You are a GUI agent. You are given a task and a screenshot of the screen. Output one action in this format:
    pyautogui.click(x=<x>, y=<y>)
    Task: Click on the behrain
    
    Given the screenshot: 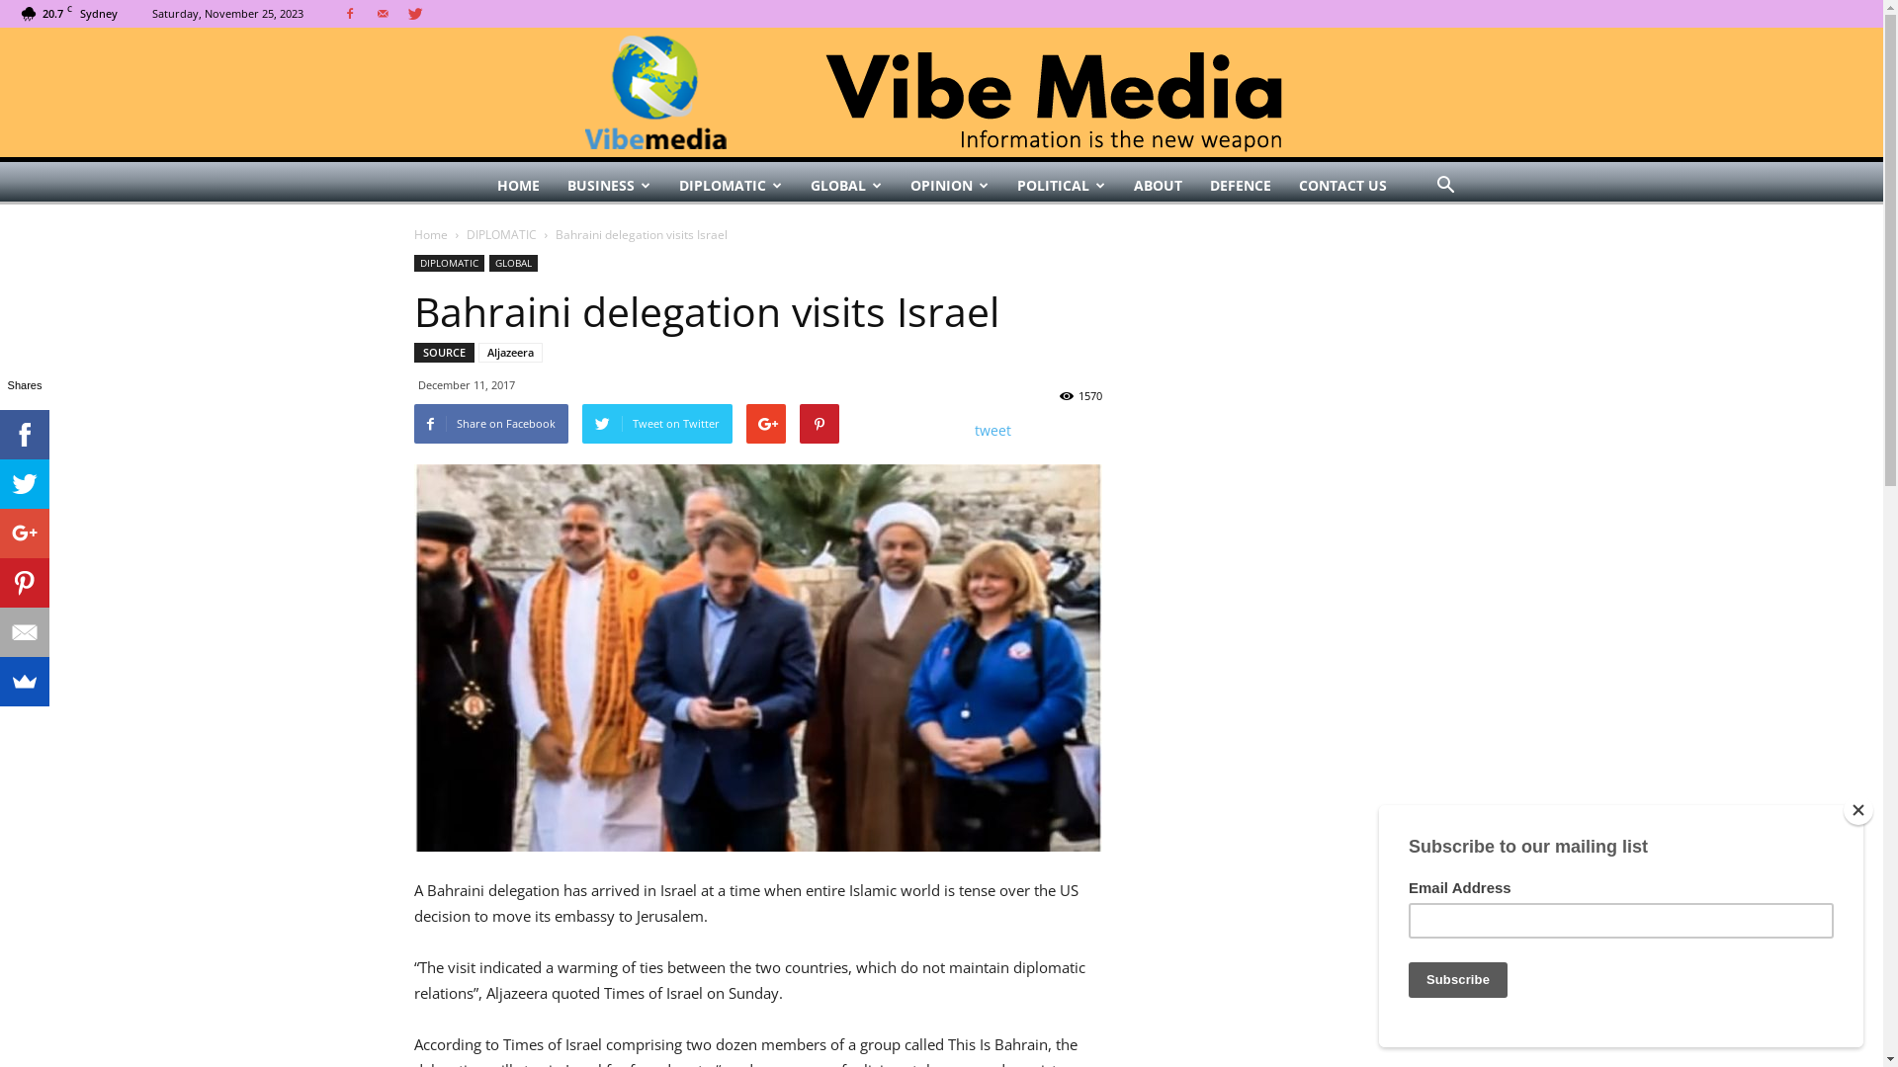 What is the action you would take?
    pyautogui.click(x=757, y=658)
    